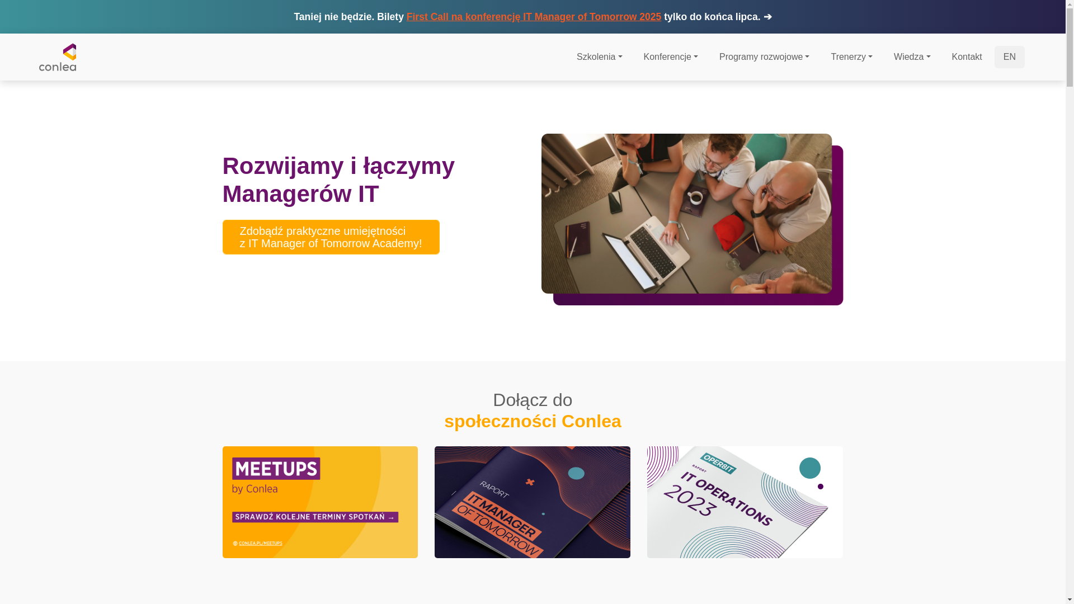 This screenshot has width=1074, height=604. Describe the element at coordinates (1009, 57) in the screenshot. I see `EN` at that location.